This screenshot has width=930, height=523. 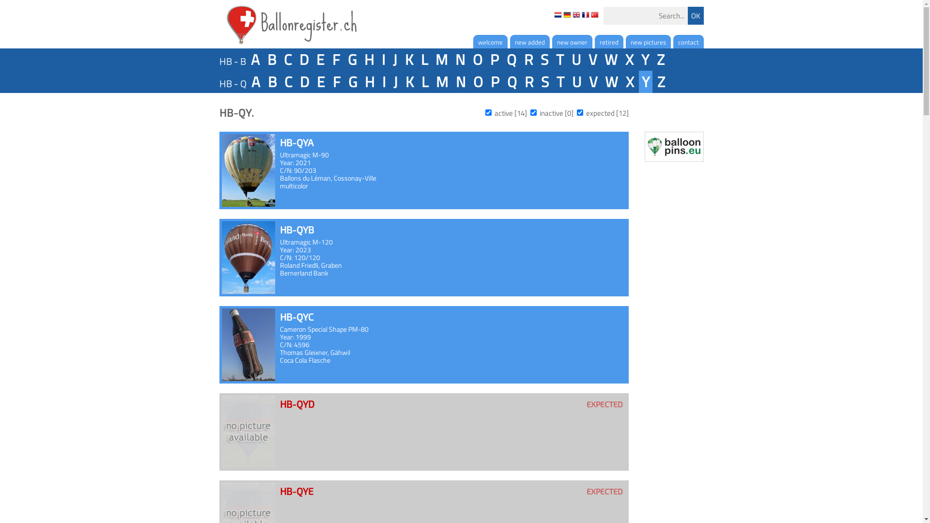 What do you see at coordinates (384, 60) in the screenshot?
I see `I` at bounding box center [384, 60].